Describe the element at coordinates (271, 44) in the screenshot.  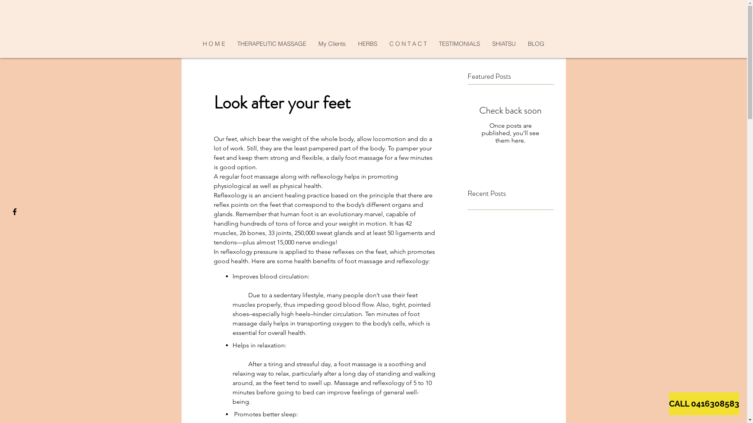
I see `THERAPEUTIC MASSAGE` at that location.